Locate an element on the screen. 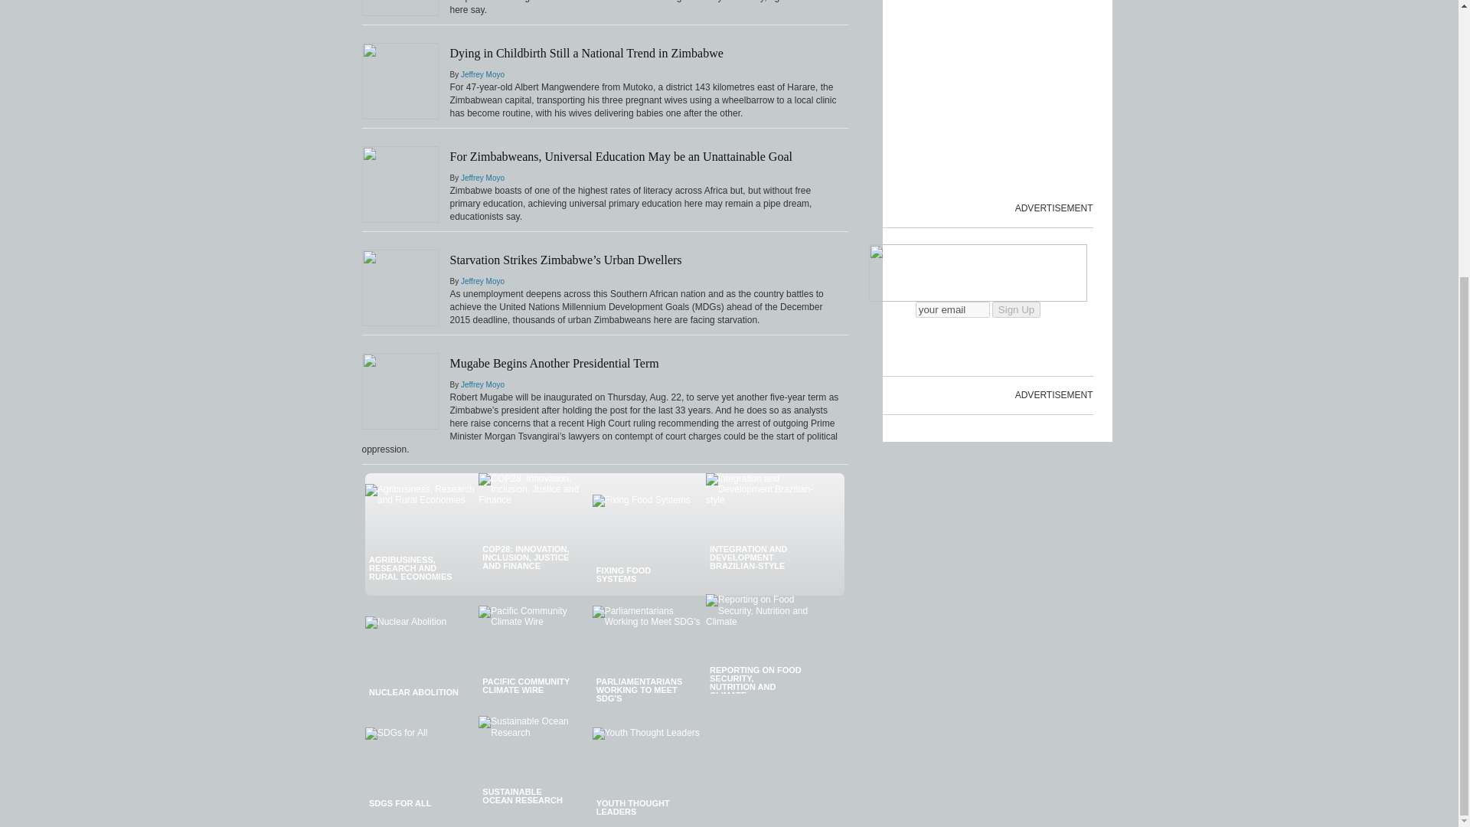  Dying in Childbirth Still a National Trend in Zimbabwe is located at coordinates (586, 52).